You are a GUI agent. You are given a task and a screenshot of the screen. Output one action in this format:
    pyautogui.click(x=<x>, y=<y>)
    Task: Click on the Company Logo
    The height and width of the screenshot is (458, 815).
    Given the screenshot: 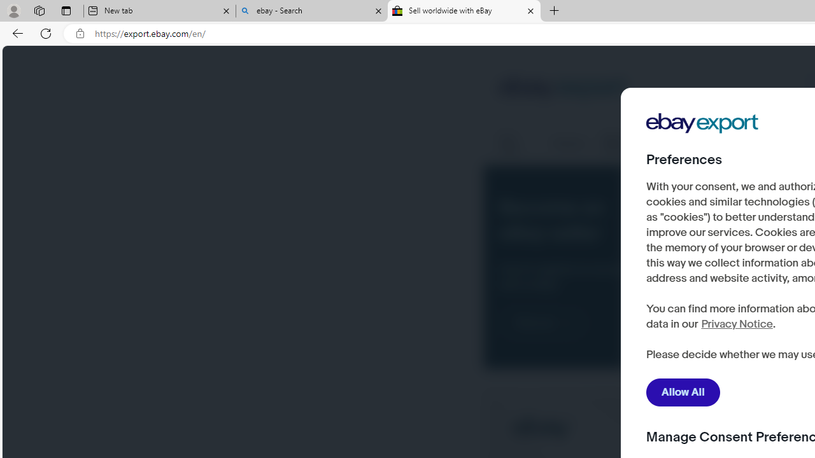 What is the action you would take?
    pyautogui.click(x=702, y=123)
    